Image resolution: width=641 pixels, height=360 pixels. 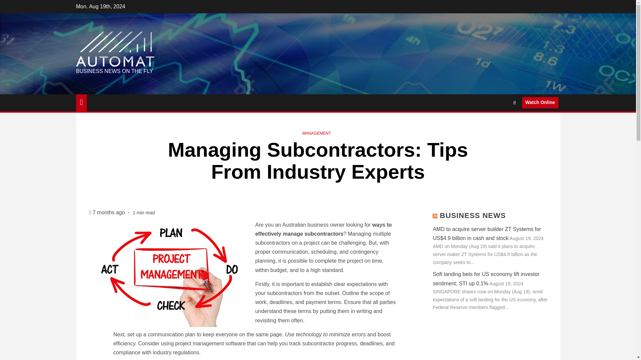 I want to click on BUSINESS NEWS, so click(x=473, y=215).